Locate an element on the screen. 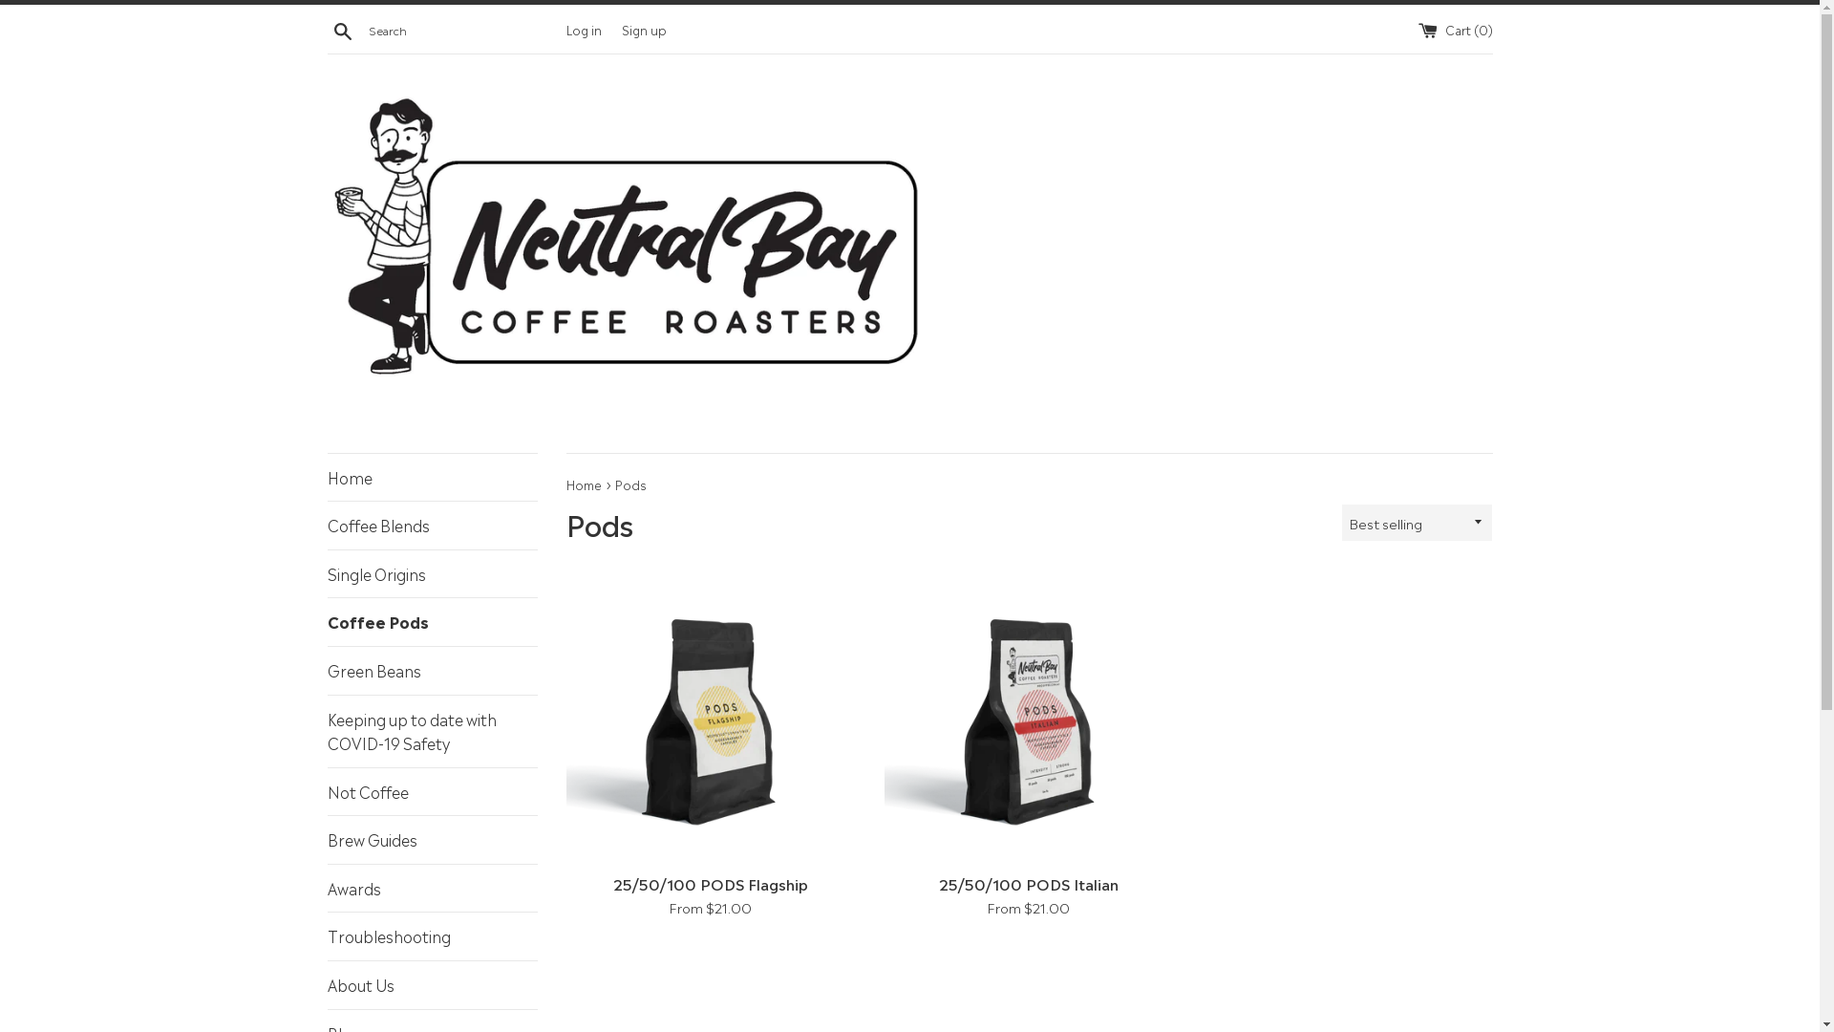  Search is located at coordinates (342, 30).